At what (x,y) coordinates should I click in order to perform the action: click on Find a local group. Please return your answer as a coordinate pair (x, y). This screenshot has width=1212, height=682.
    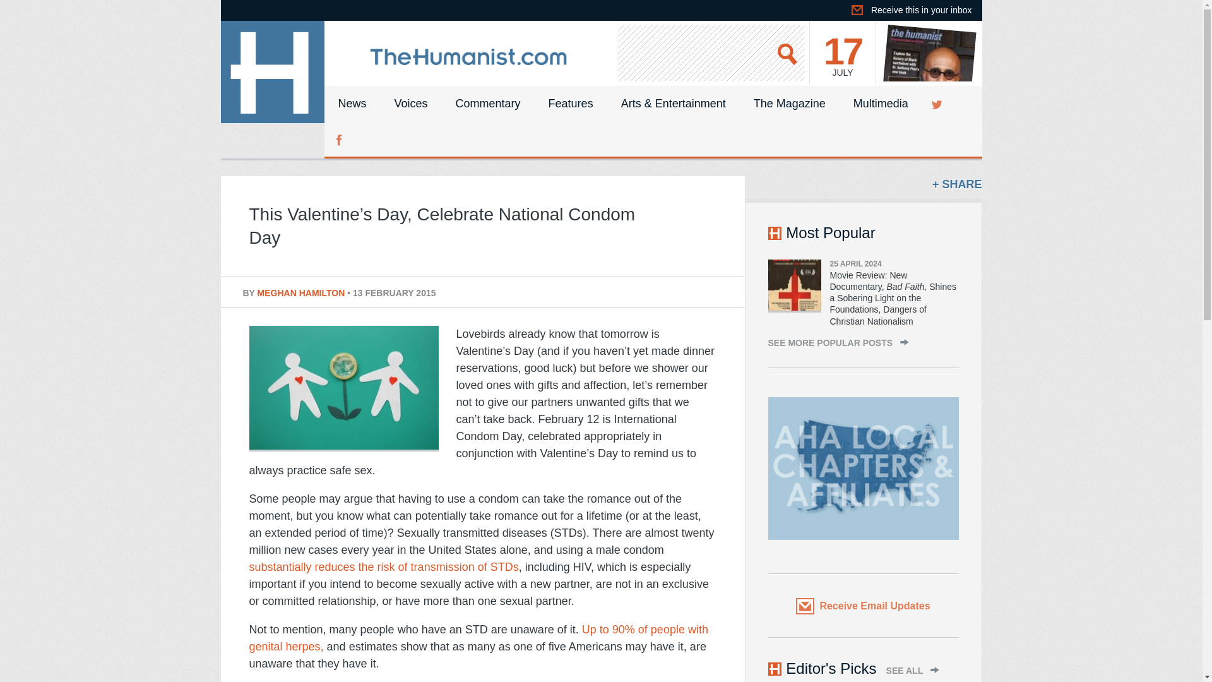
    Looking at the image, I should click on (862, 469).